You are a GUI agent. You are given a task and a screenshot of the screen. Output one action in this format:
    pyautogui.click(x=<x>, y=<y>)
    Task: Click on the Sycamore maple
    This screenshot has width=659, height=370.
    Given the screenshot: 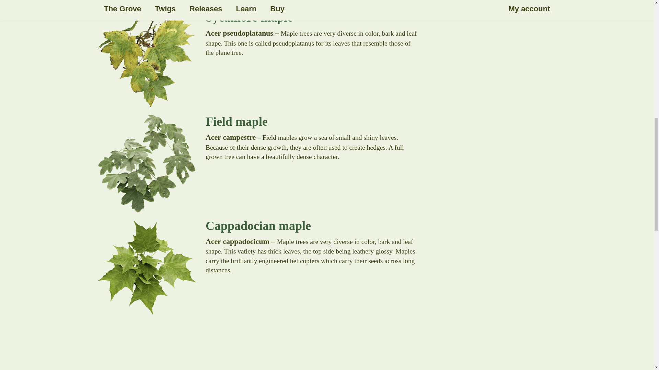 What is the action you would take?
    pyautogui.click(x=257, y=16)
    